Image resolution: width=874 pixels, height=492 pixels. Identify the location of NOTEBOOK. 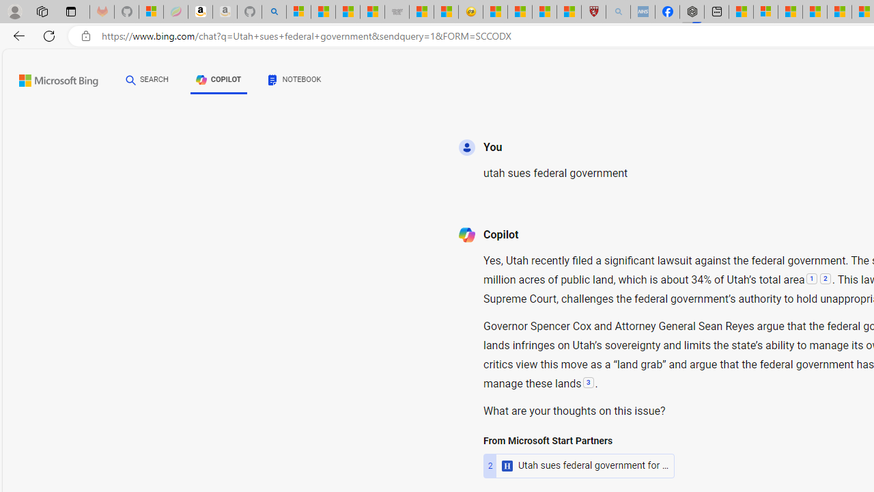
(295, 79).